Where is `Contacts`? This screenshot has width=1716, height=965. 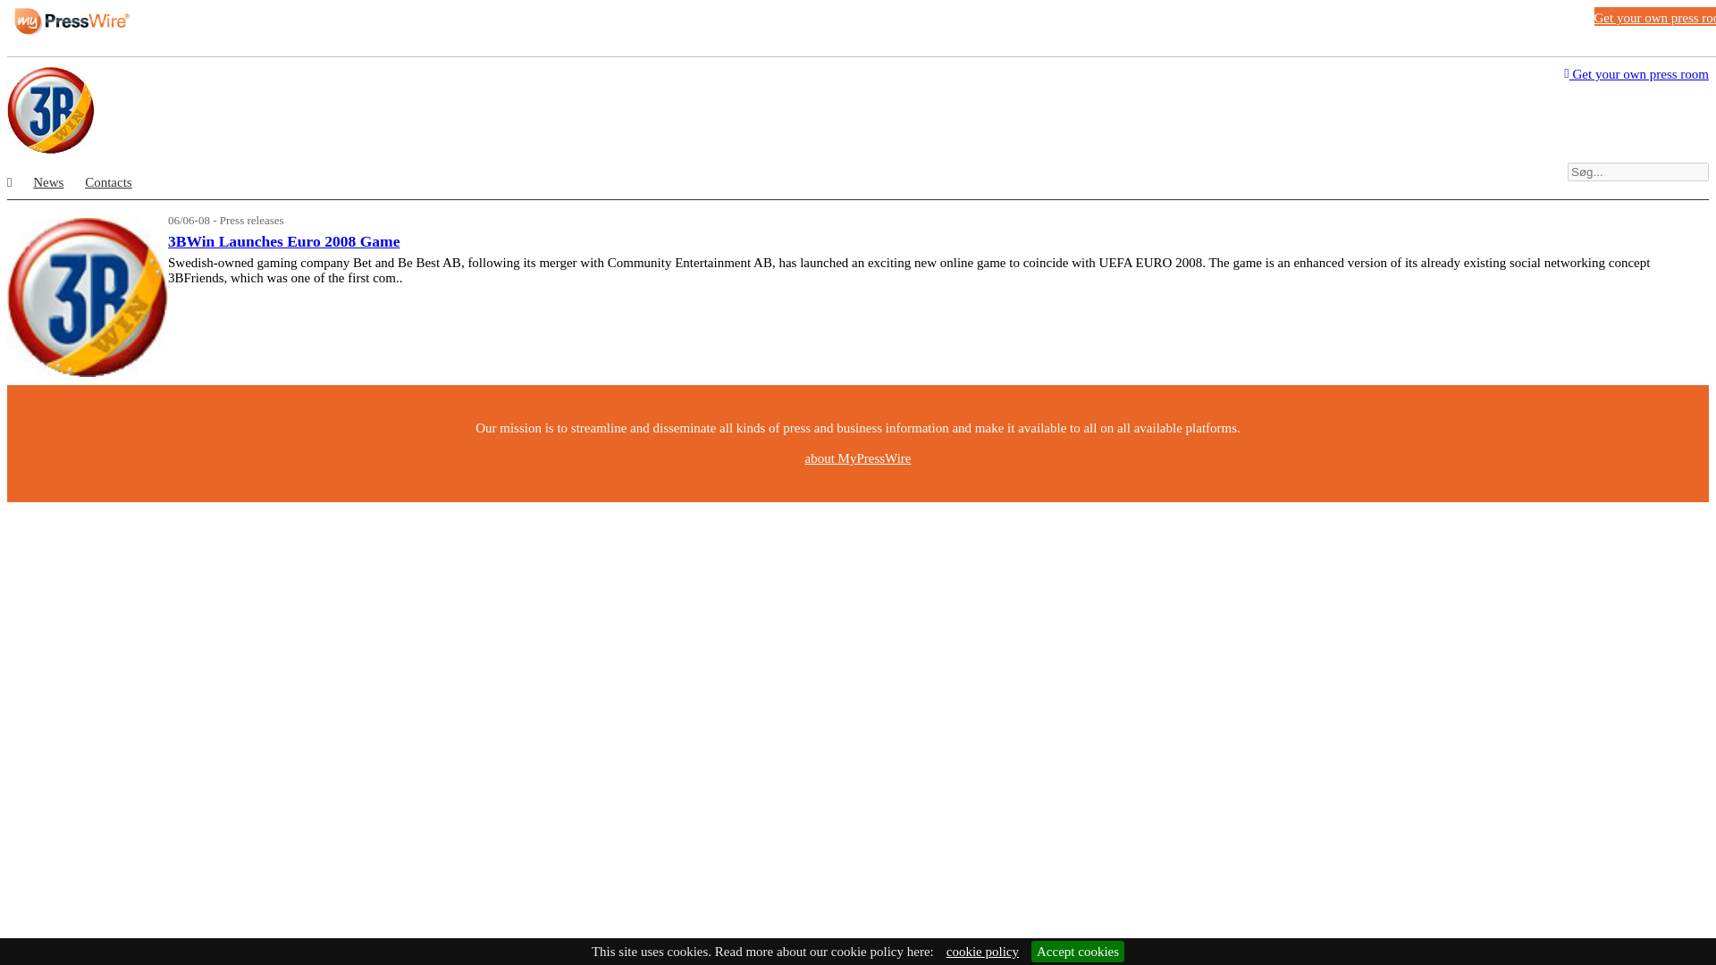
Contacts is located at coordinates (107, 181).